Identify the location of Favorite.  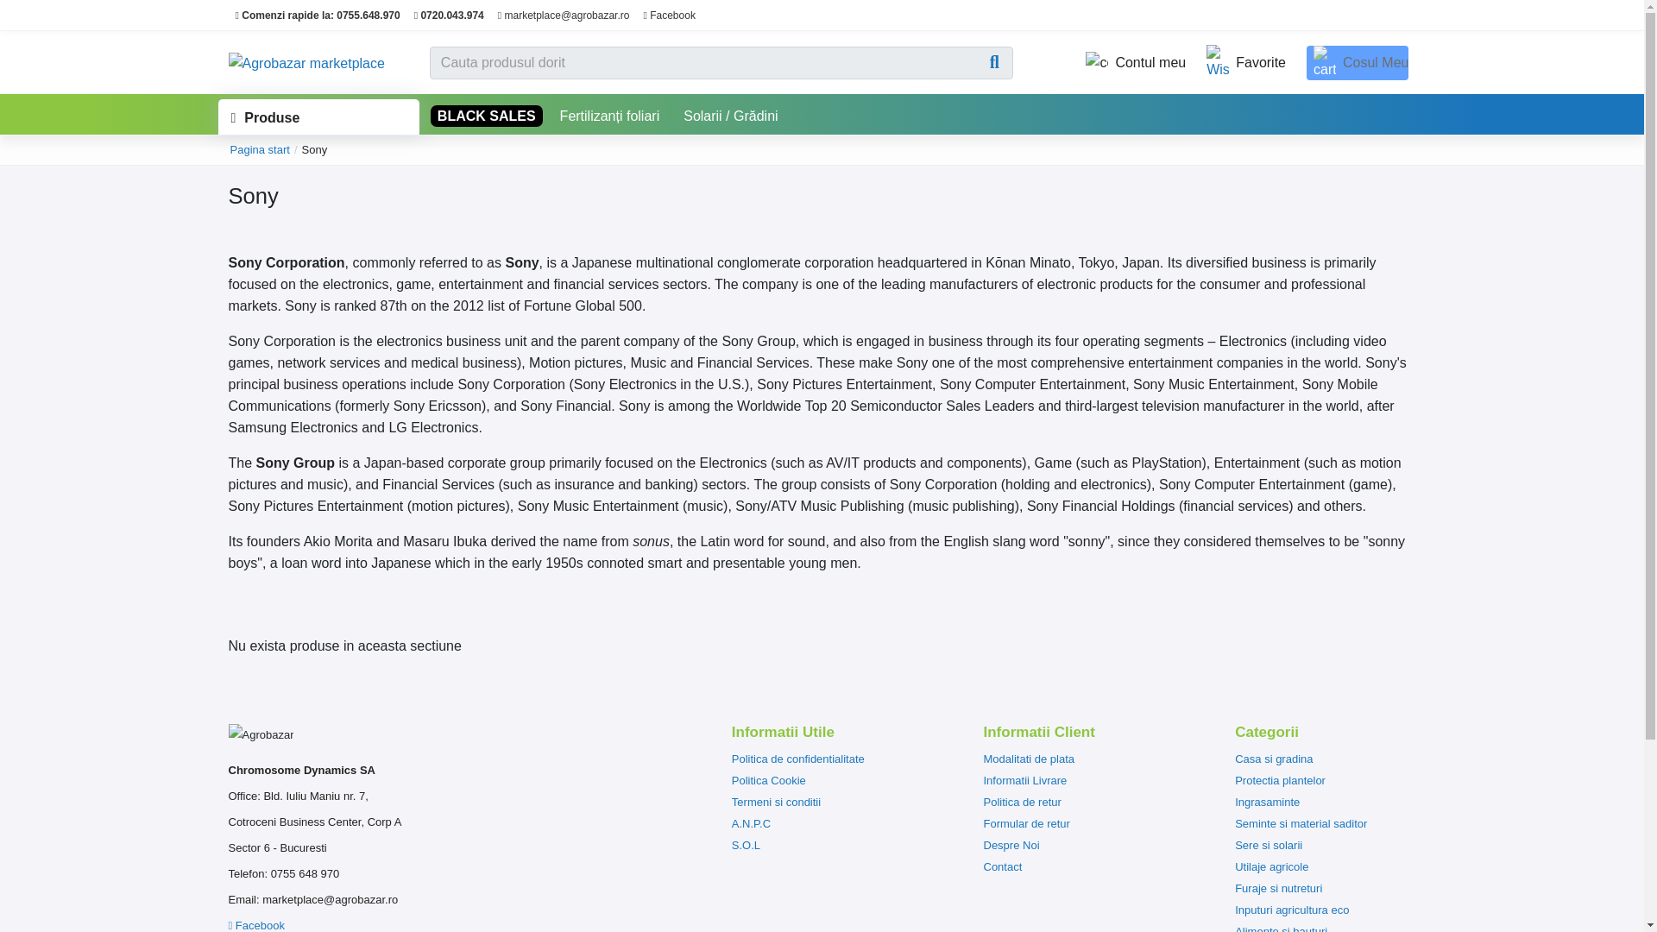
(1243, 62).